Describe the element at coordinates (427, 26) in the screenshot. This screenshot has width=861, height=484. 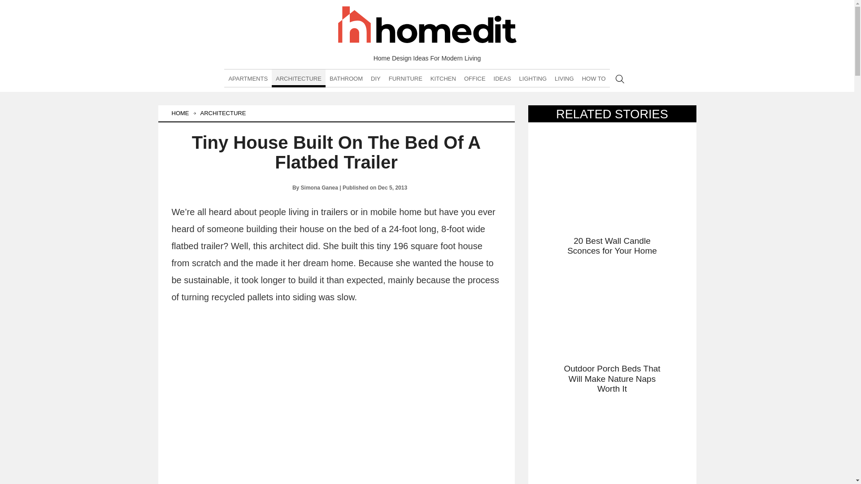
I see `Homedit` at that location.